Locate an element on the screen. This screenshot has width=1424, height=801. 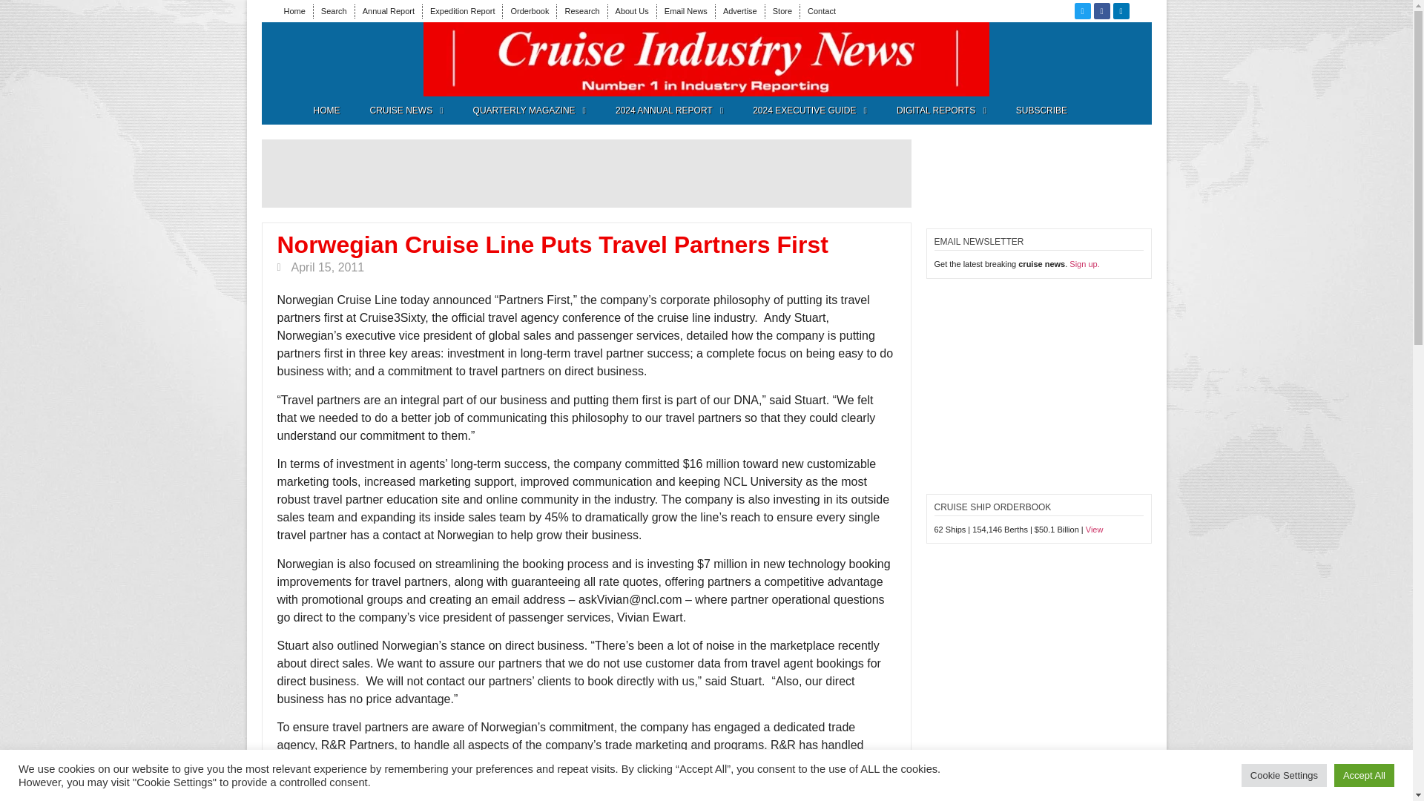
Advertise is located at coordinates (740, 10).